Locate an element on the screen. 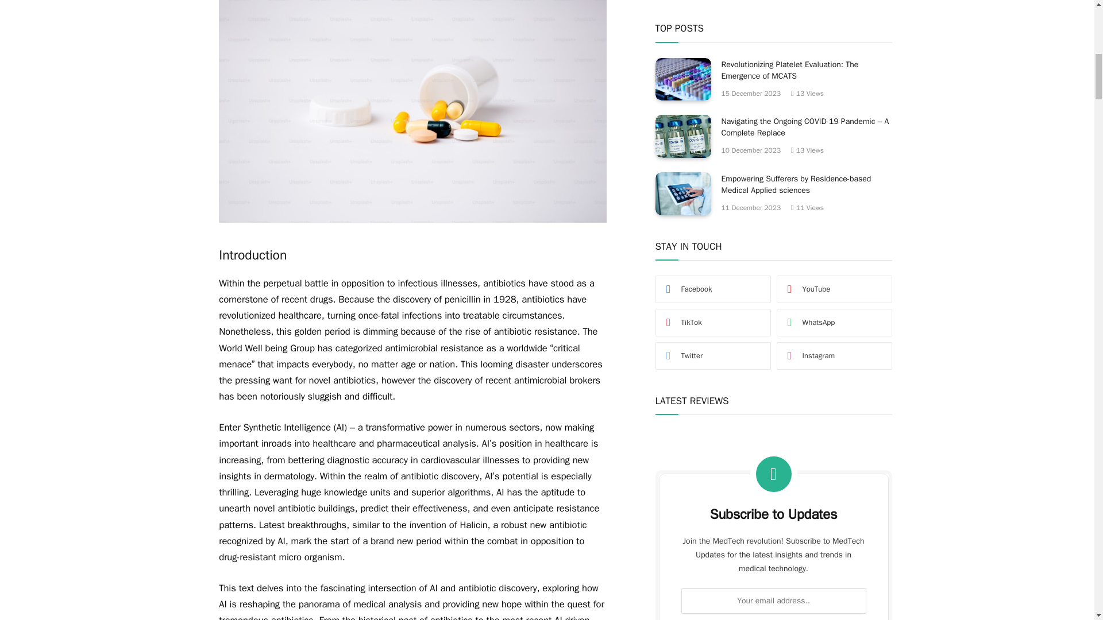  Subscribe is located at coordinates (773, 269).